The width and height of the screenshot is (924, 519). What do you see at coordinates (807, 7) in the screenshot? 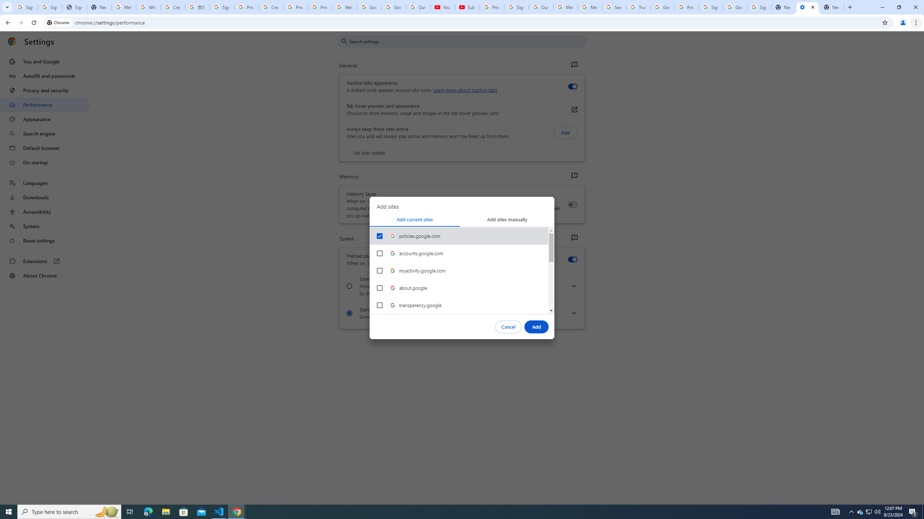
I see `Settings - Performance` at bounding box center [807, 7].